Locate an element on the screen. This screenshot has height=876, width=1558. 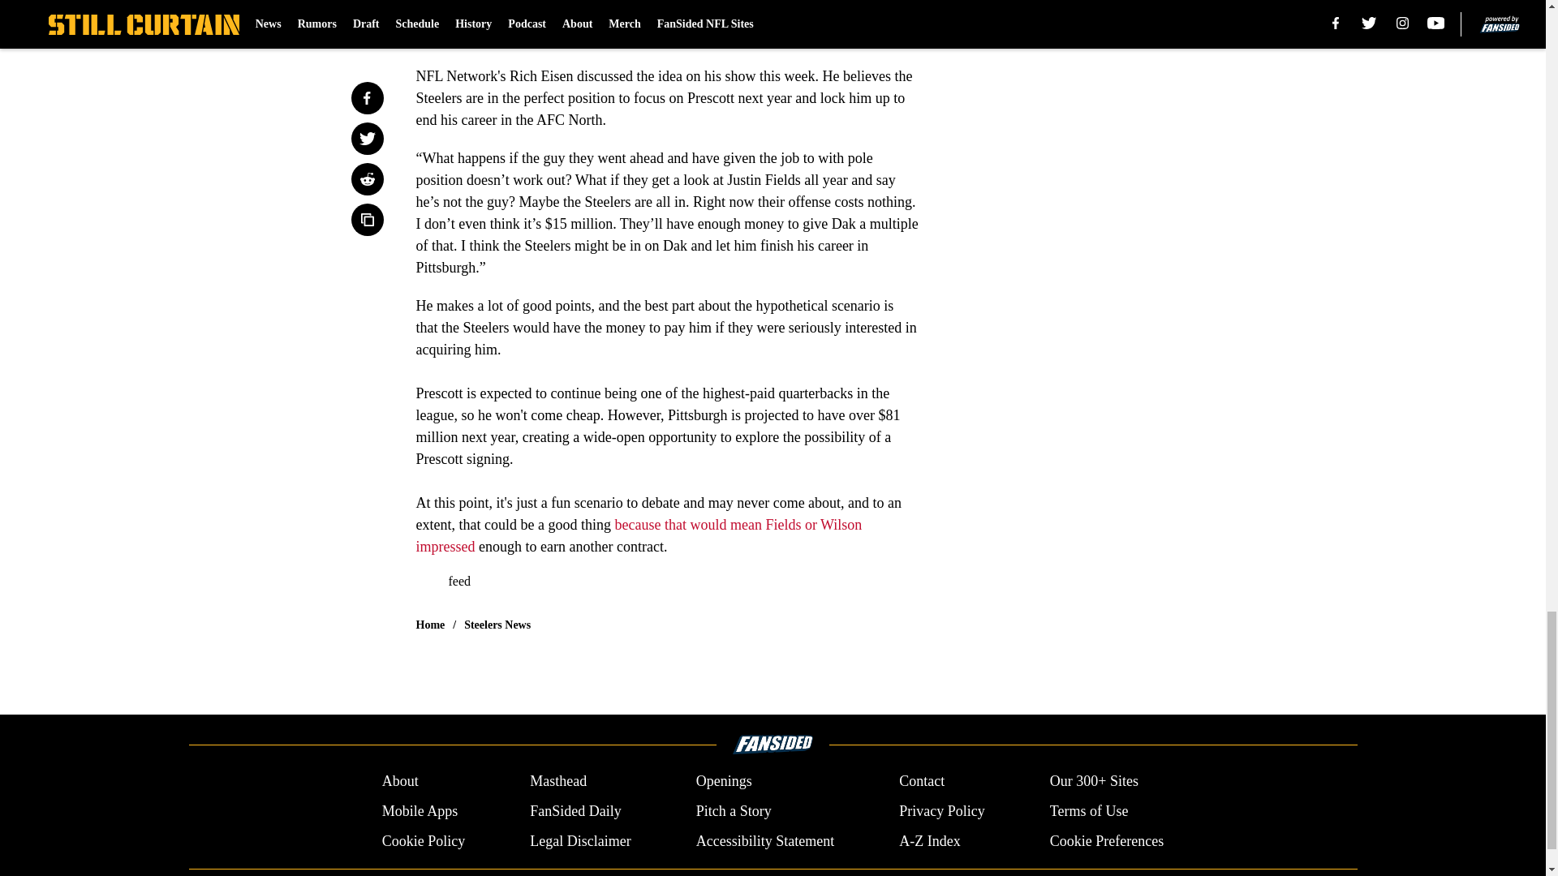
Contact is located at coordinates (921, 782).